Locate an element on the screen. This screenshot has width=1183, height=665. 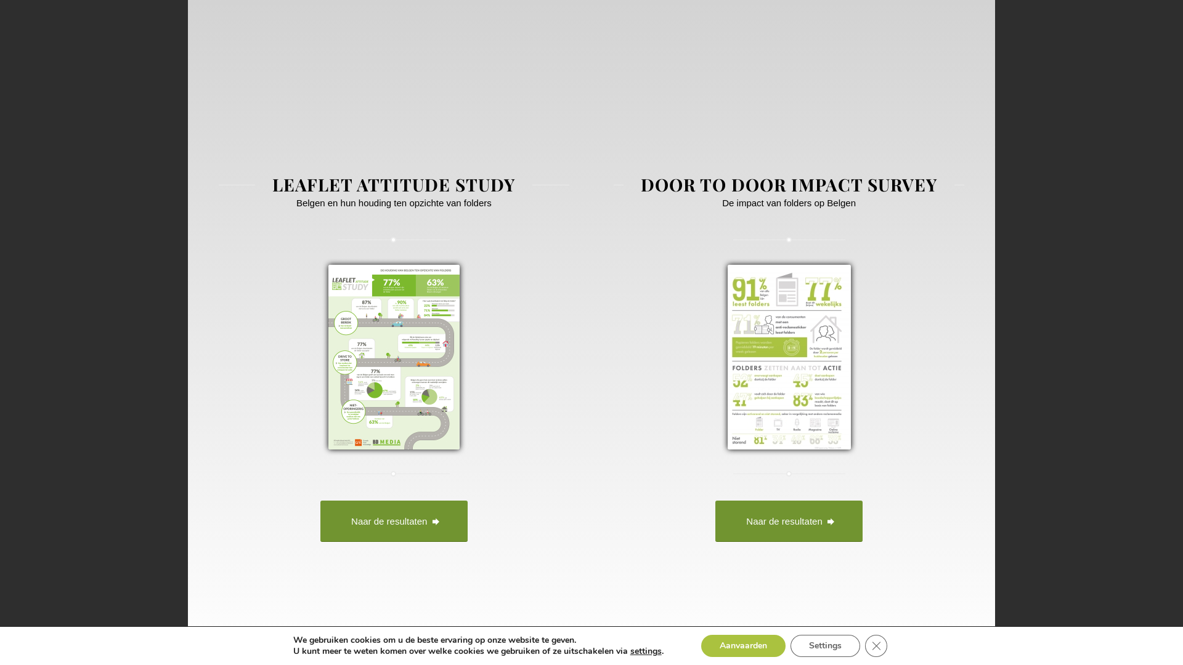
Aanvaarden is located at coordinates (743, 646).